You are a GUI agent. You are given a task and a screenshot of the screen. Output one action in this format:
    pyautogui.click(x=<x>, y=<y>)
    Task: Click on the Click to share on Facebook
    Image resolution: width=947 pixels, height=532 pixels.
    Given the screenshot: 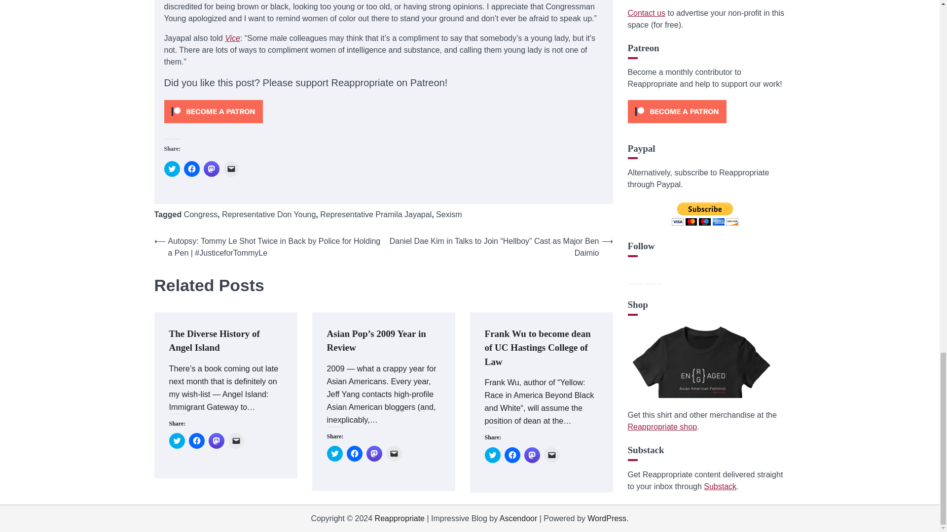 What is the action you would take?
    pyautogui.click(x=196, y=441)
    